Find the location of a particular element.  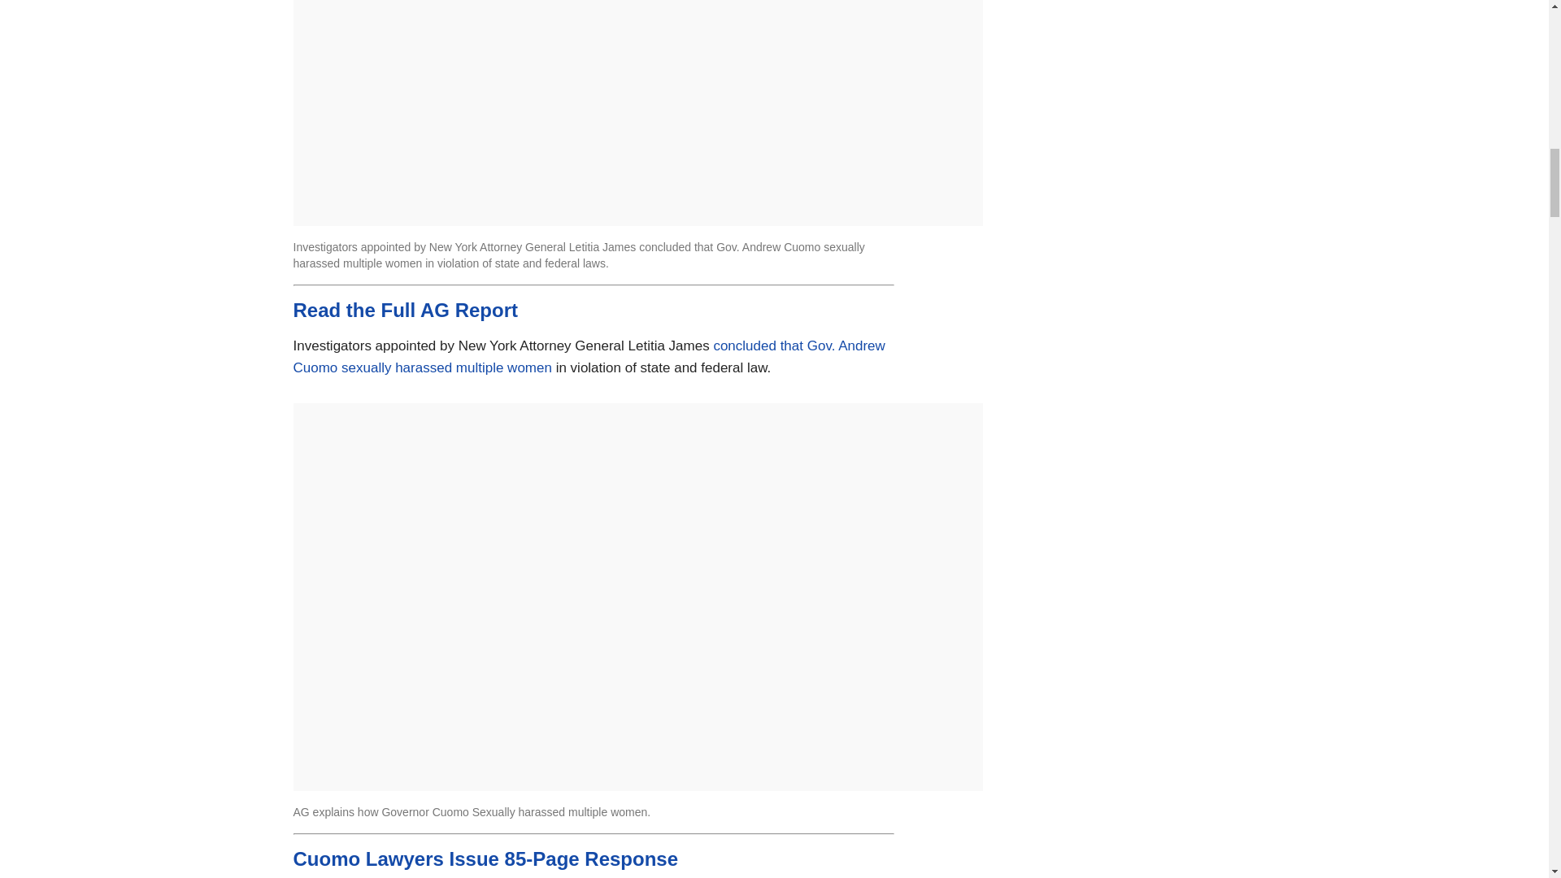

Cuomo Lawyers Issue 85-Page Response is located at coordinates (485, 858).